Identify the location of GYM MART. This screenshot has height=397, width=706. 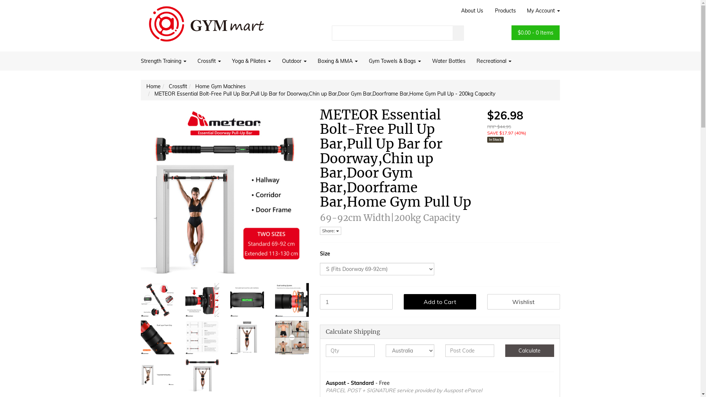
(207, 21).